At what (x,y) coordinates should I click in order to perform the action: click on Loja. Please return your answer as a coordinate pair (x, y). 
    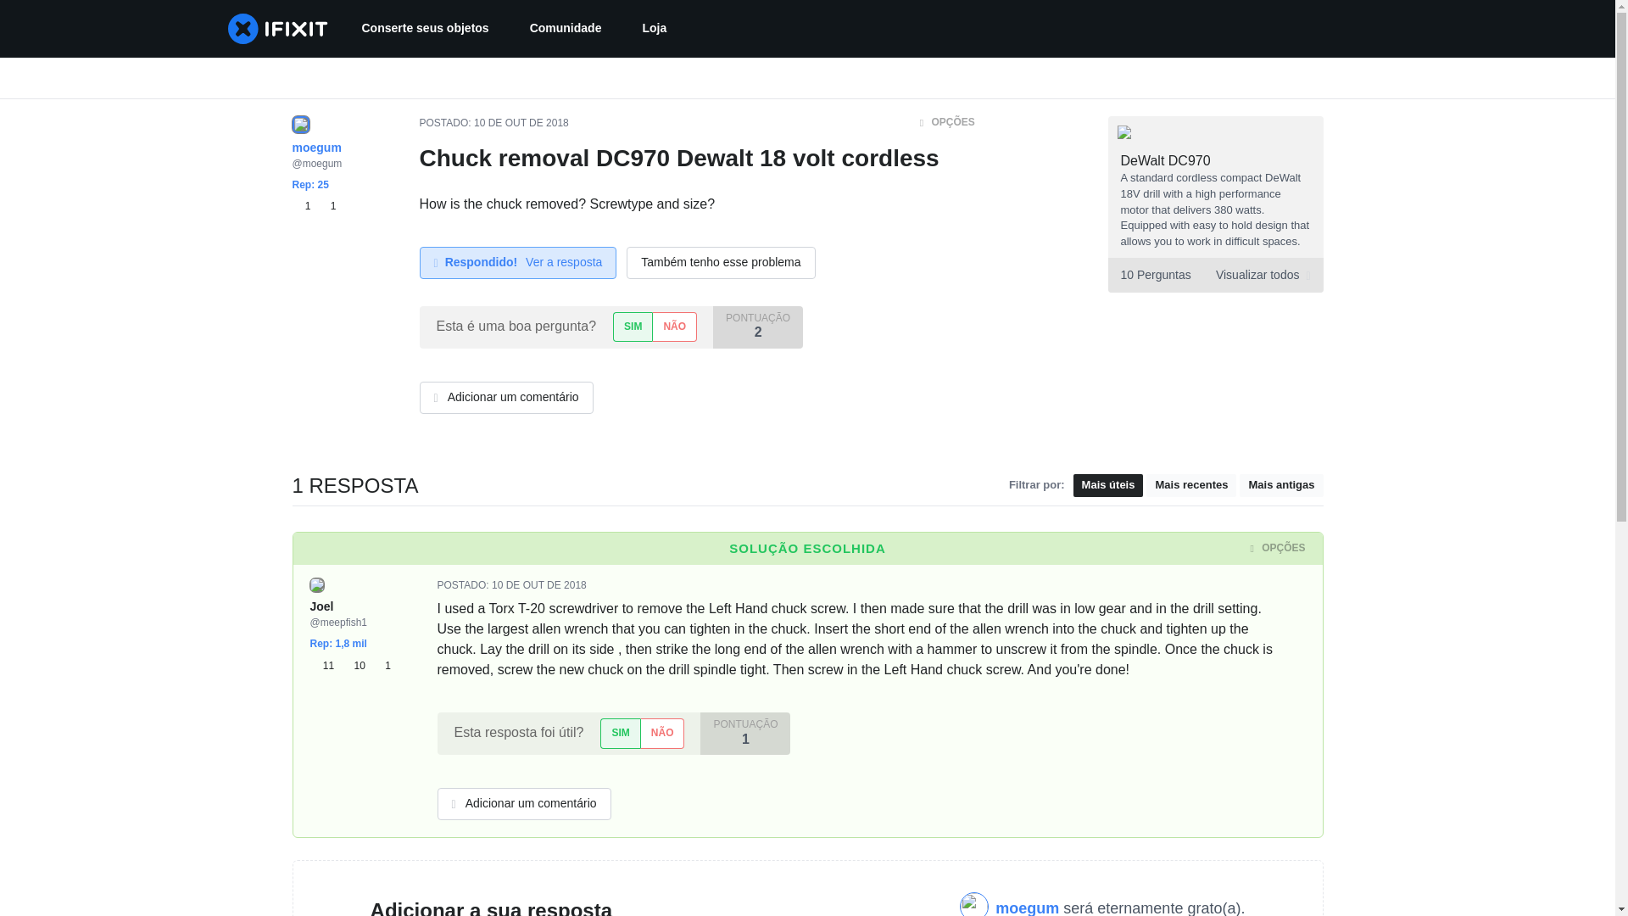
    Looking at the image, I should click on (655, 29).